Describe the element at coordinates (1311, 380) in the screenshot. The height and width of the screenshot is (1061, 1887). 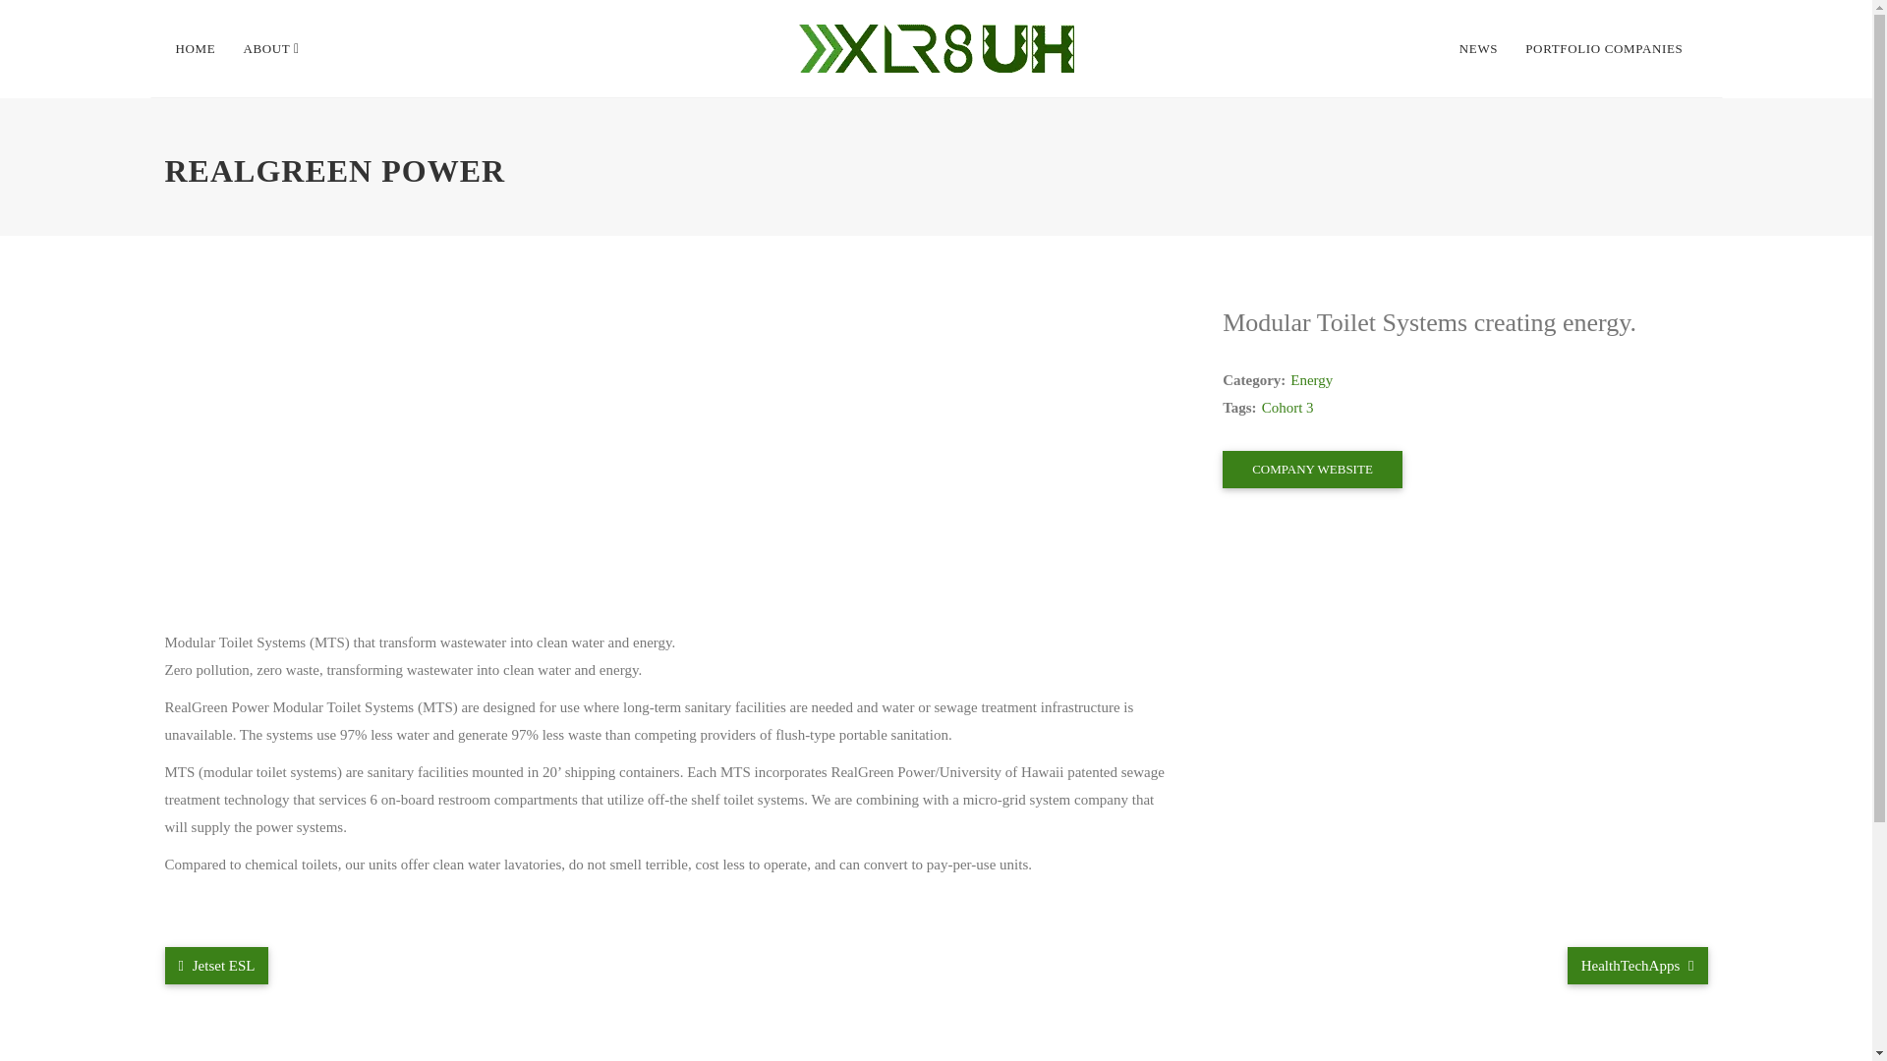
I see `Energy` at that location.